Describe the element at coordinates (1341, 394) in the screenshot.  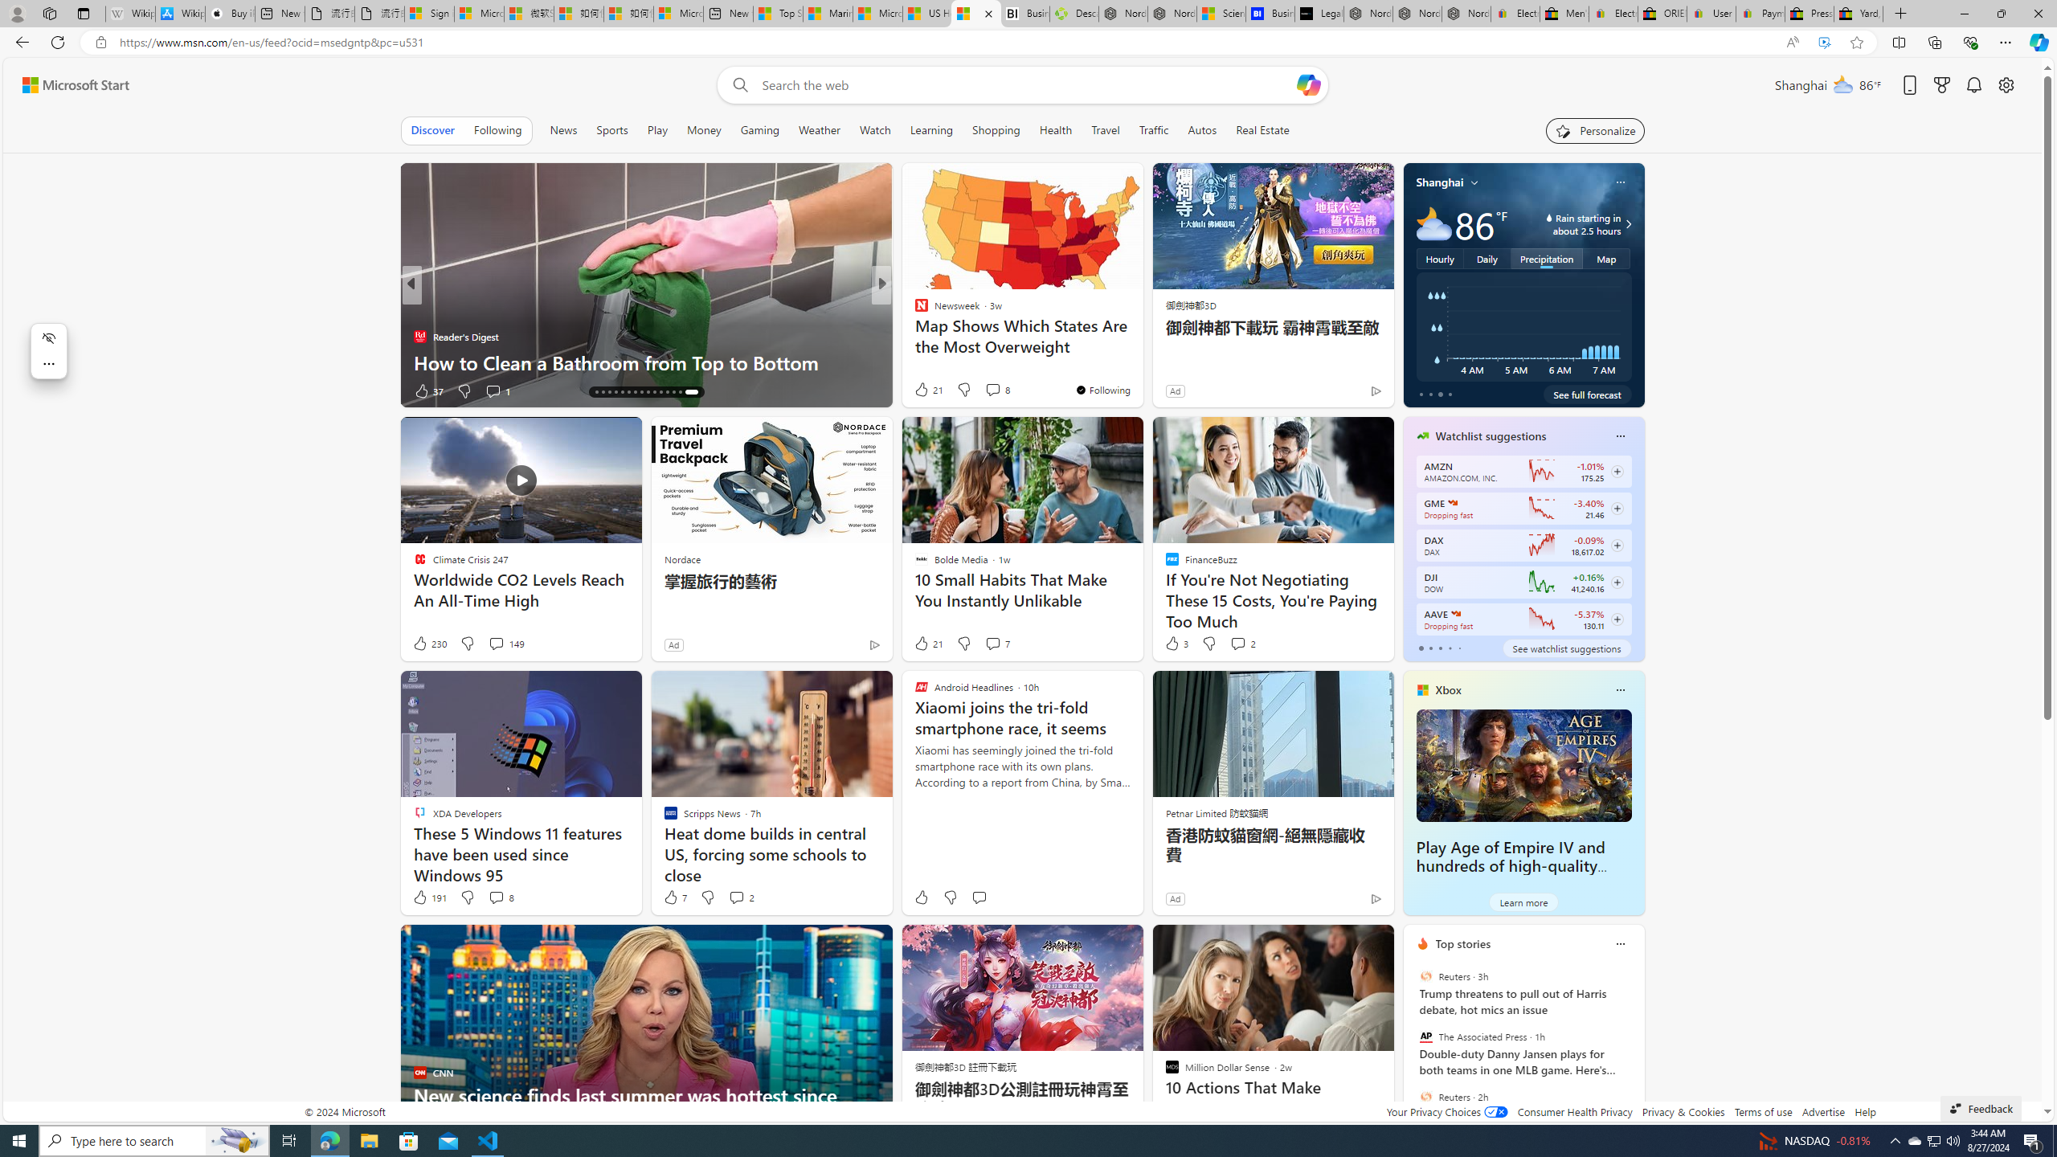
I see `You're following MSNBC` at that location.